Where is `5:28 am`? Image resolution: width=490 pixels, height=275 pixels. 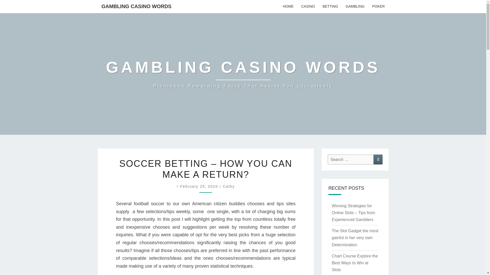
5:28 am is located at coordinates (200, 186).